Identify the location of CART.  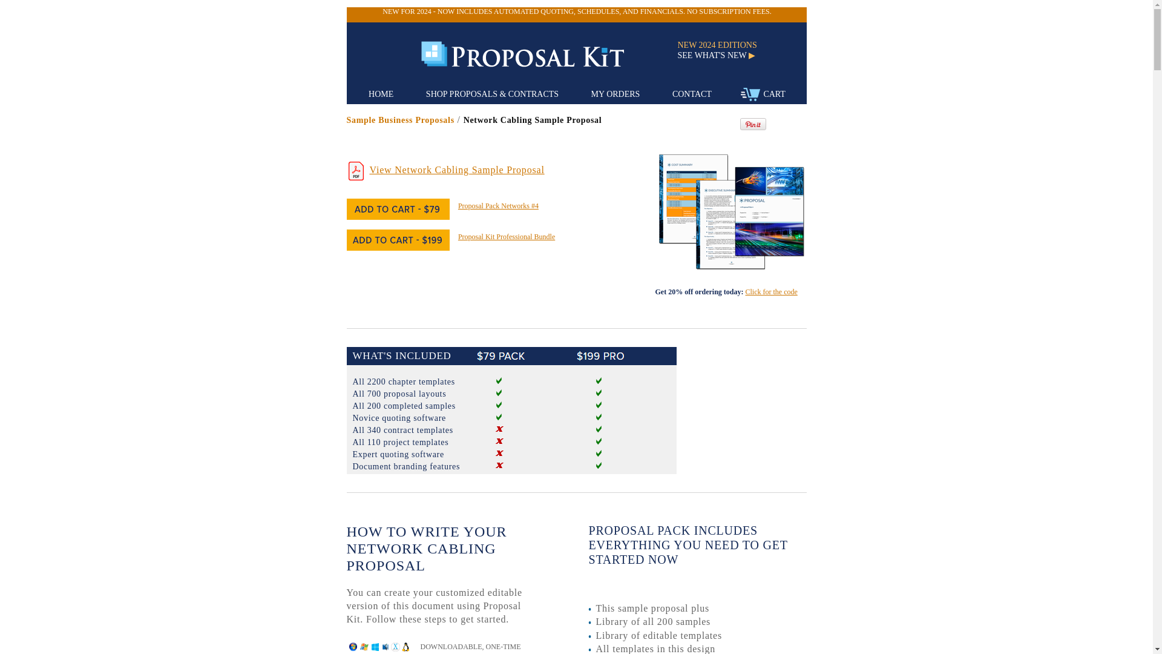
(763, 94).